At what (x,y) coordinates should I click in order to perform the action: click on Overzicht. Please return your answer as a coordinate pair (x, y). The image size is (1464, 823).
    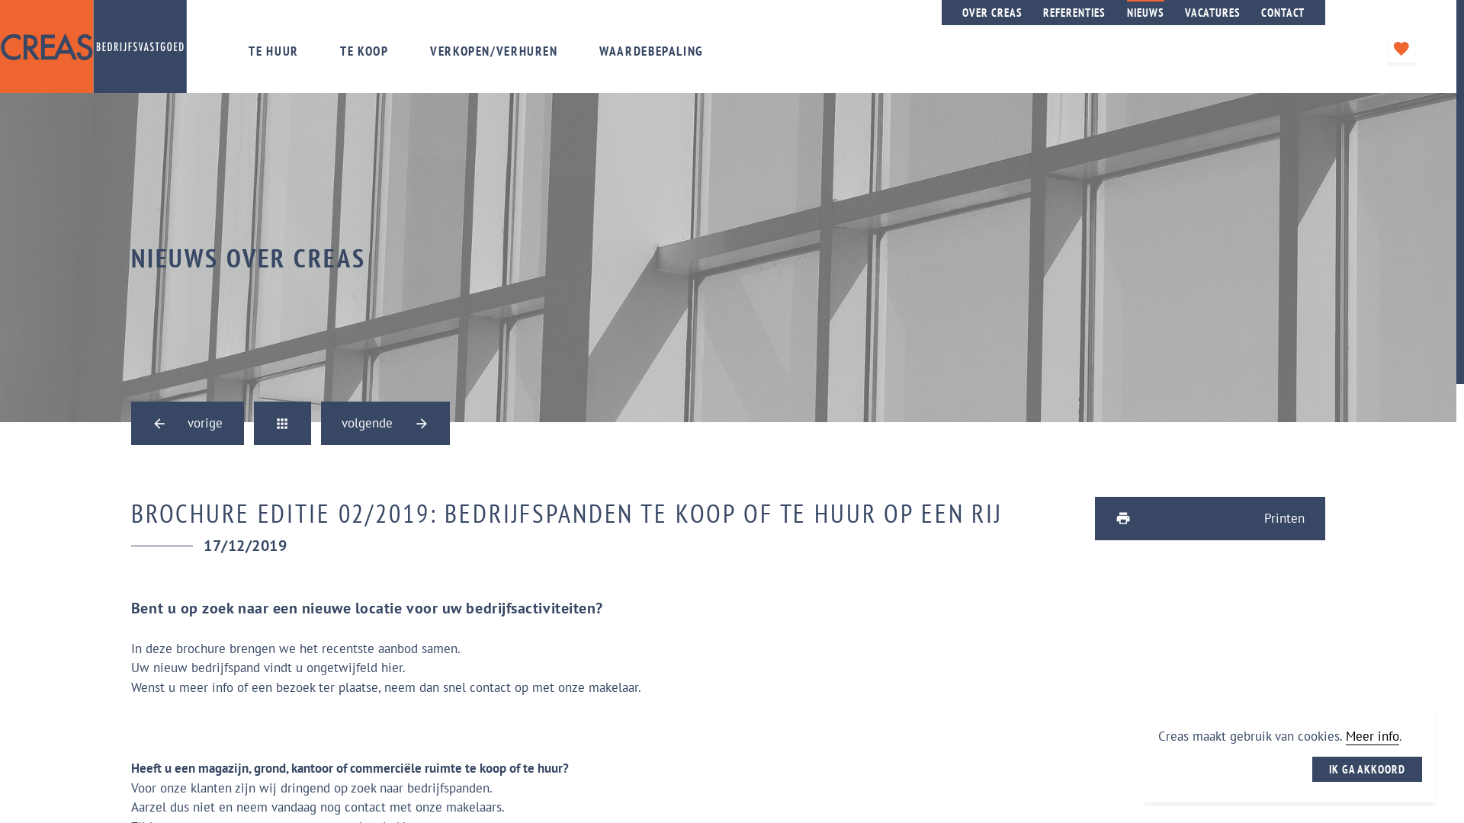
    Looking at the image, I should click on (282, 424).